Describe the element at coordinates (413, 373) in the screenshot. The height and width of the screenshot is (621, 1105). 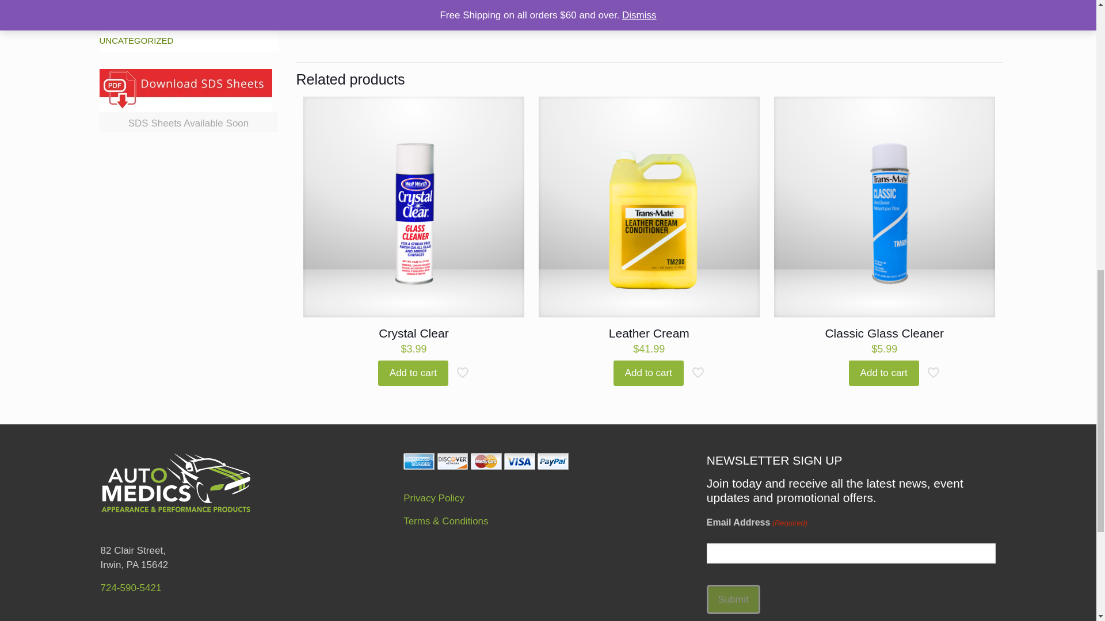
I see `Add to cart` at that location.